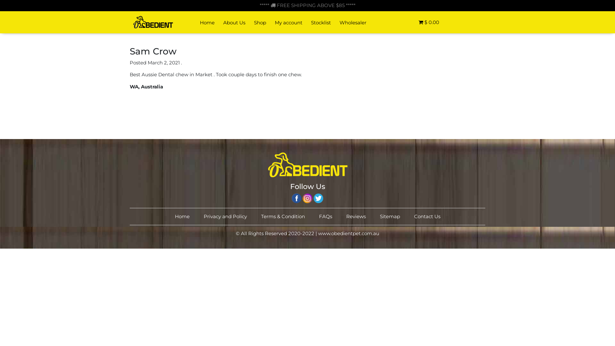 This screenshot has height=346, width=615. I want to click on My account, so click(288, 23).